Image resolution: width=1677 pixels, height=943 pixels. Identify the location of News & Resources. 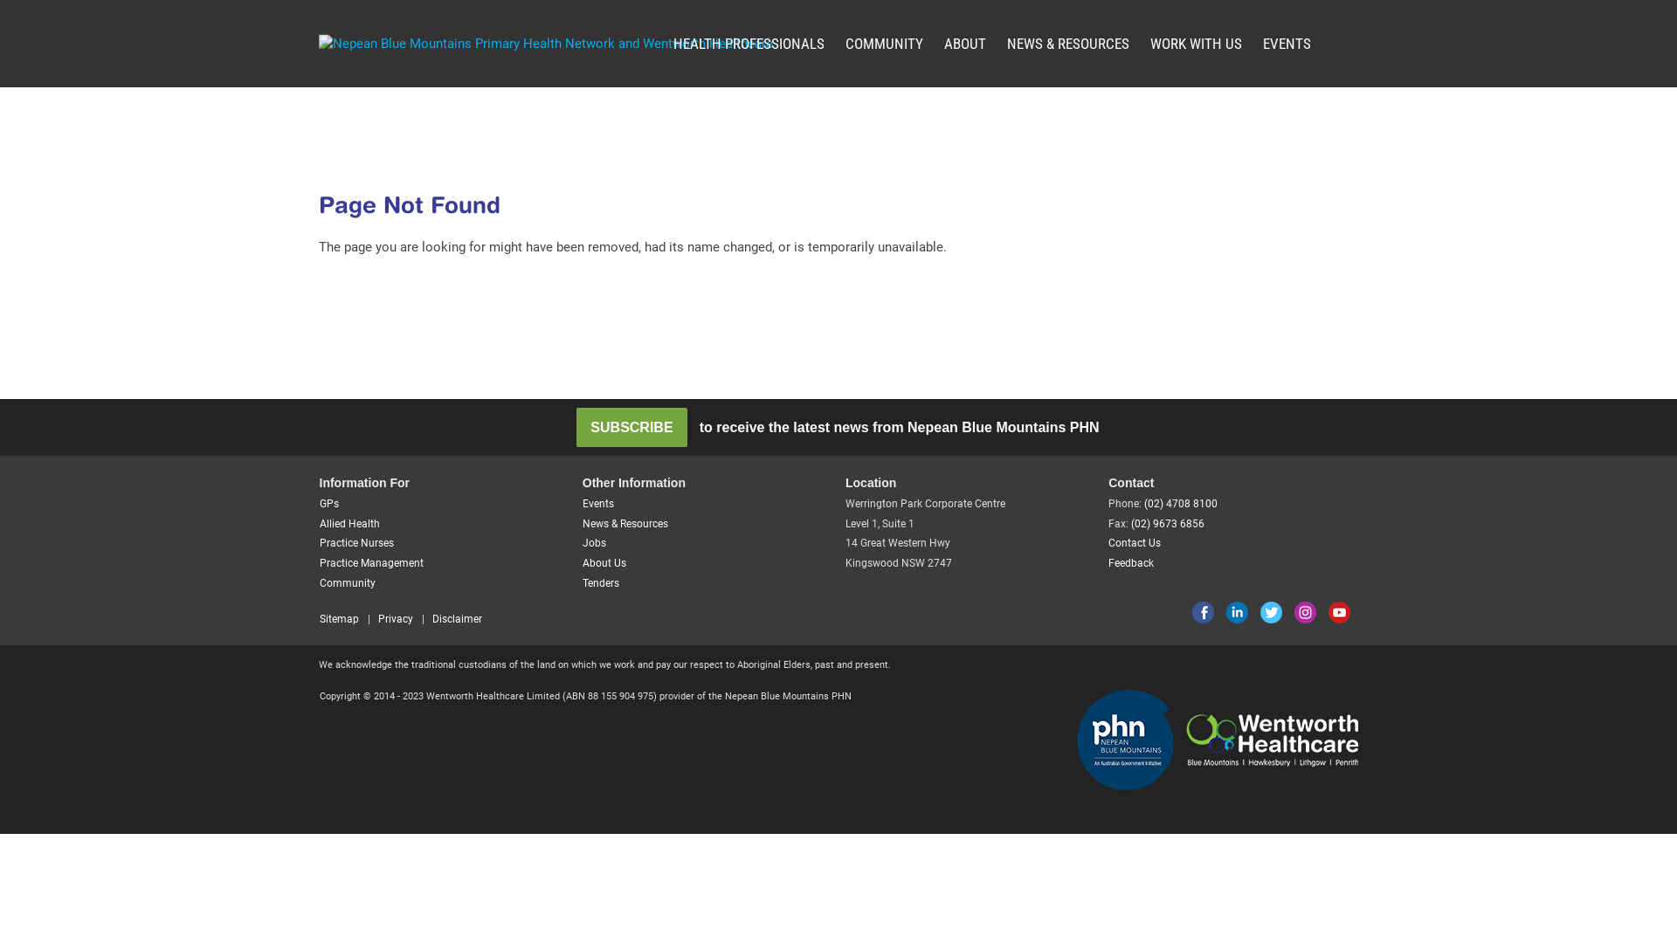
(625, 524).